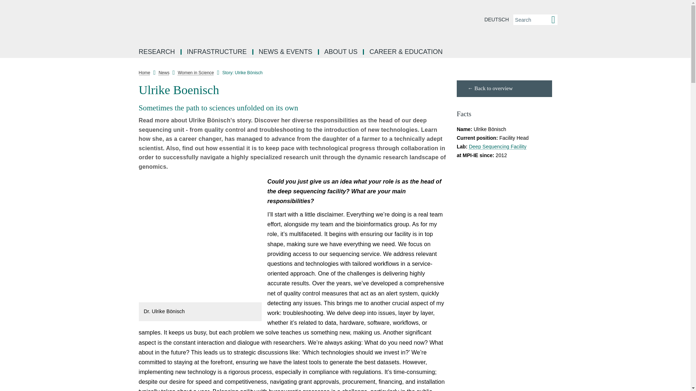  Describe the element at coordinates (123, 137) in the screenshot. I see `Twitter` at that location.